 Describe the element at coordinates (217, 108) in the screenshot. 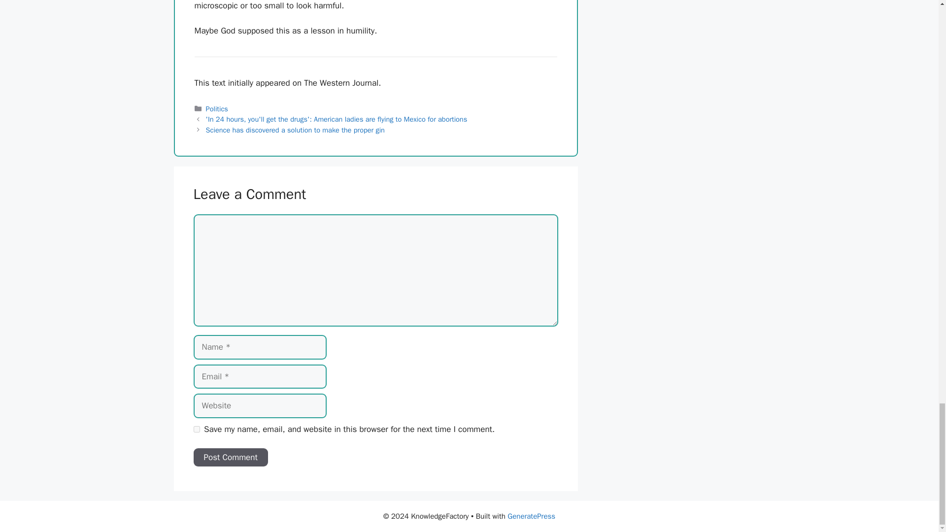

I see `Politics` at that location.